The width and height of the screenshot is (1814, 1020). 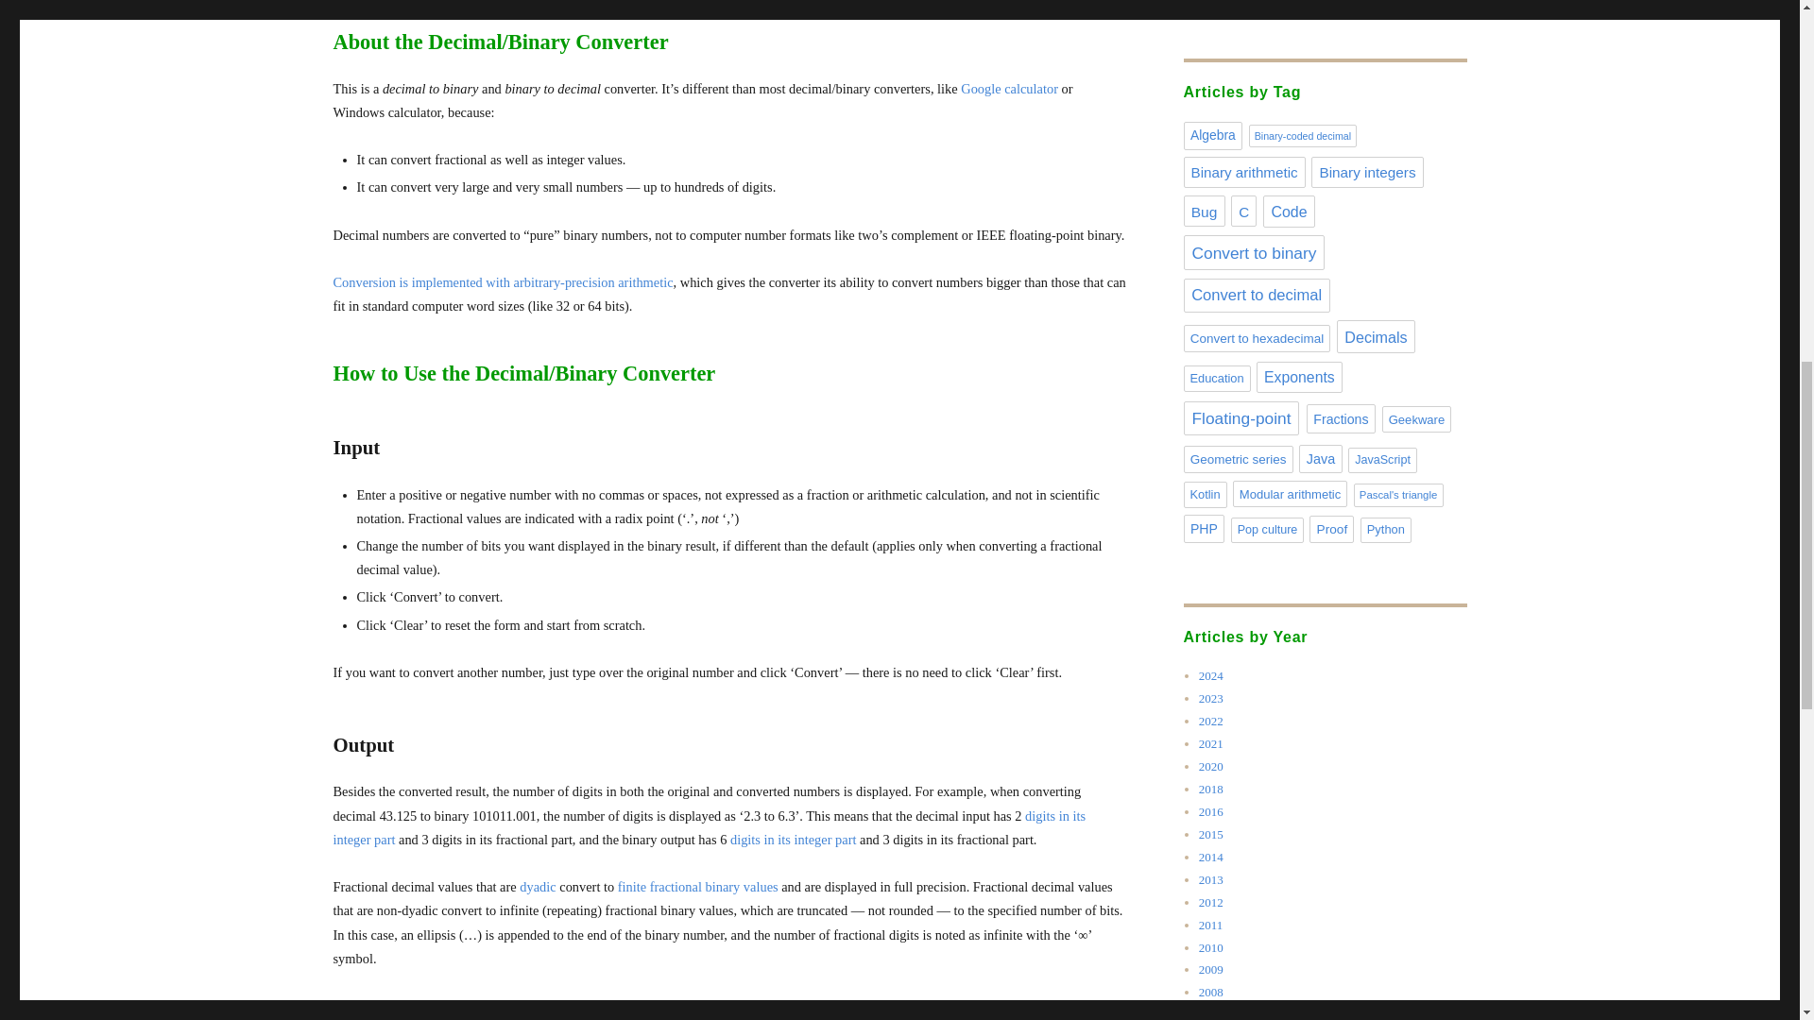 I want to click on finite fractional binary values, so click(x=697, y=886).